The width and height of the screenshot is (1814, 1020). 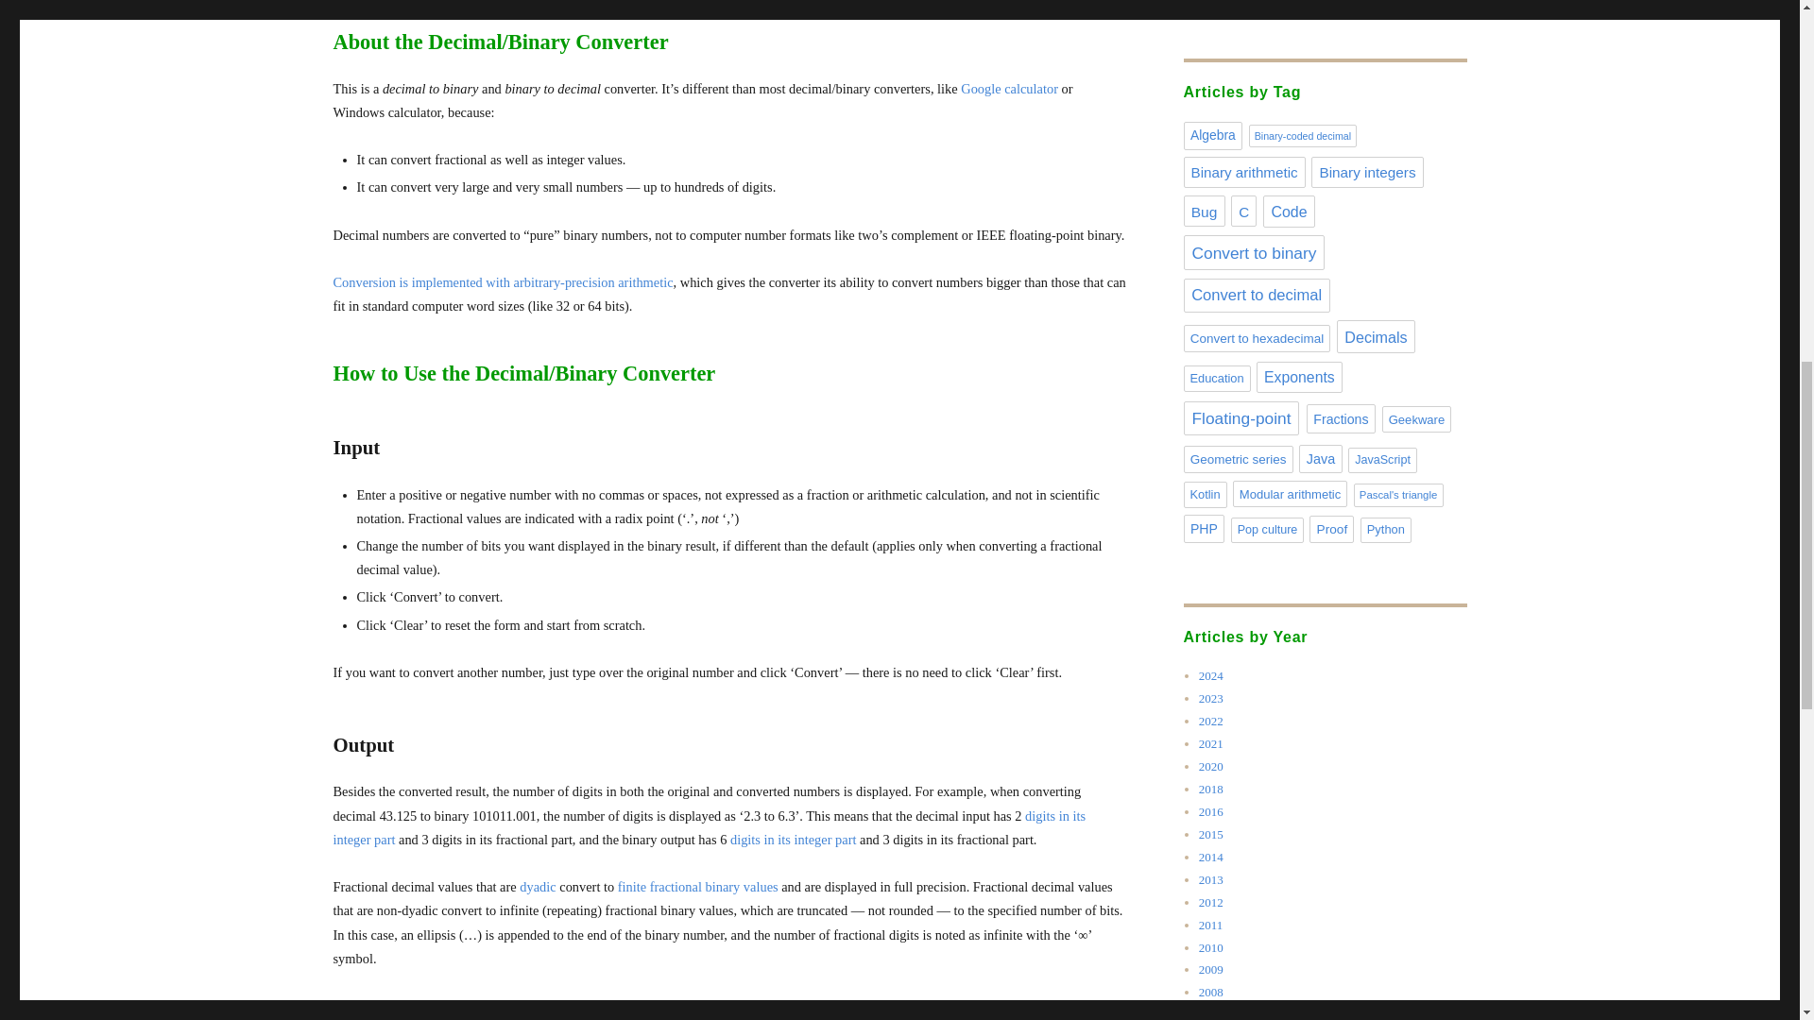 I want to click on finite fractional binary values, so click(x=697, y=886).